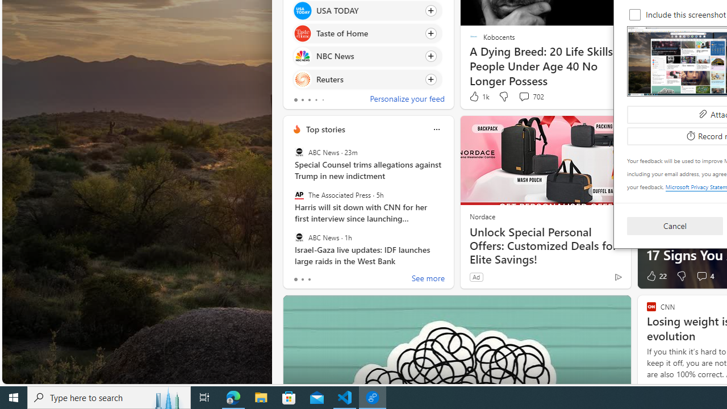  I want to click on Reuters, so click(302, 80).